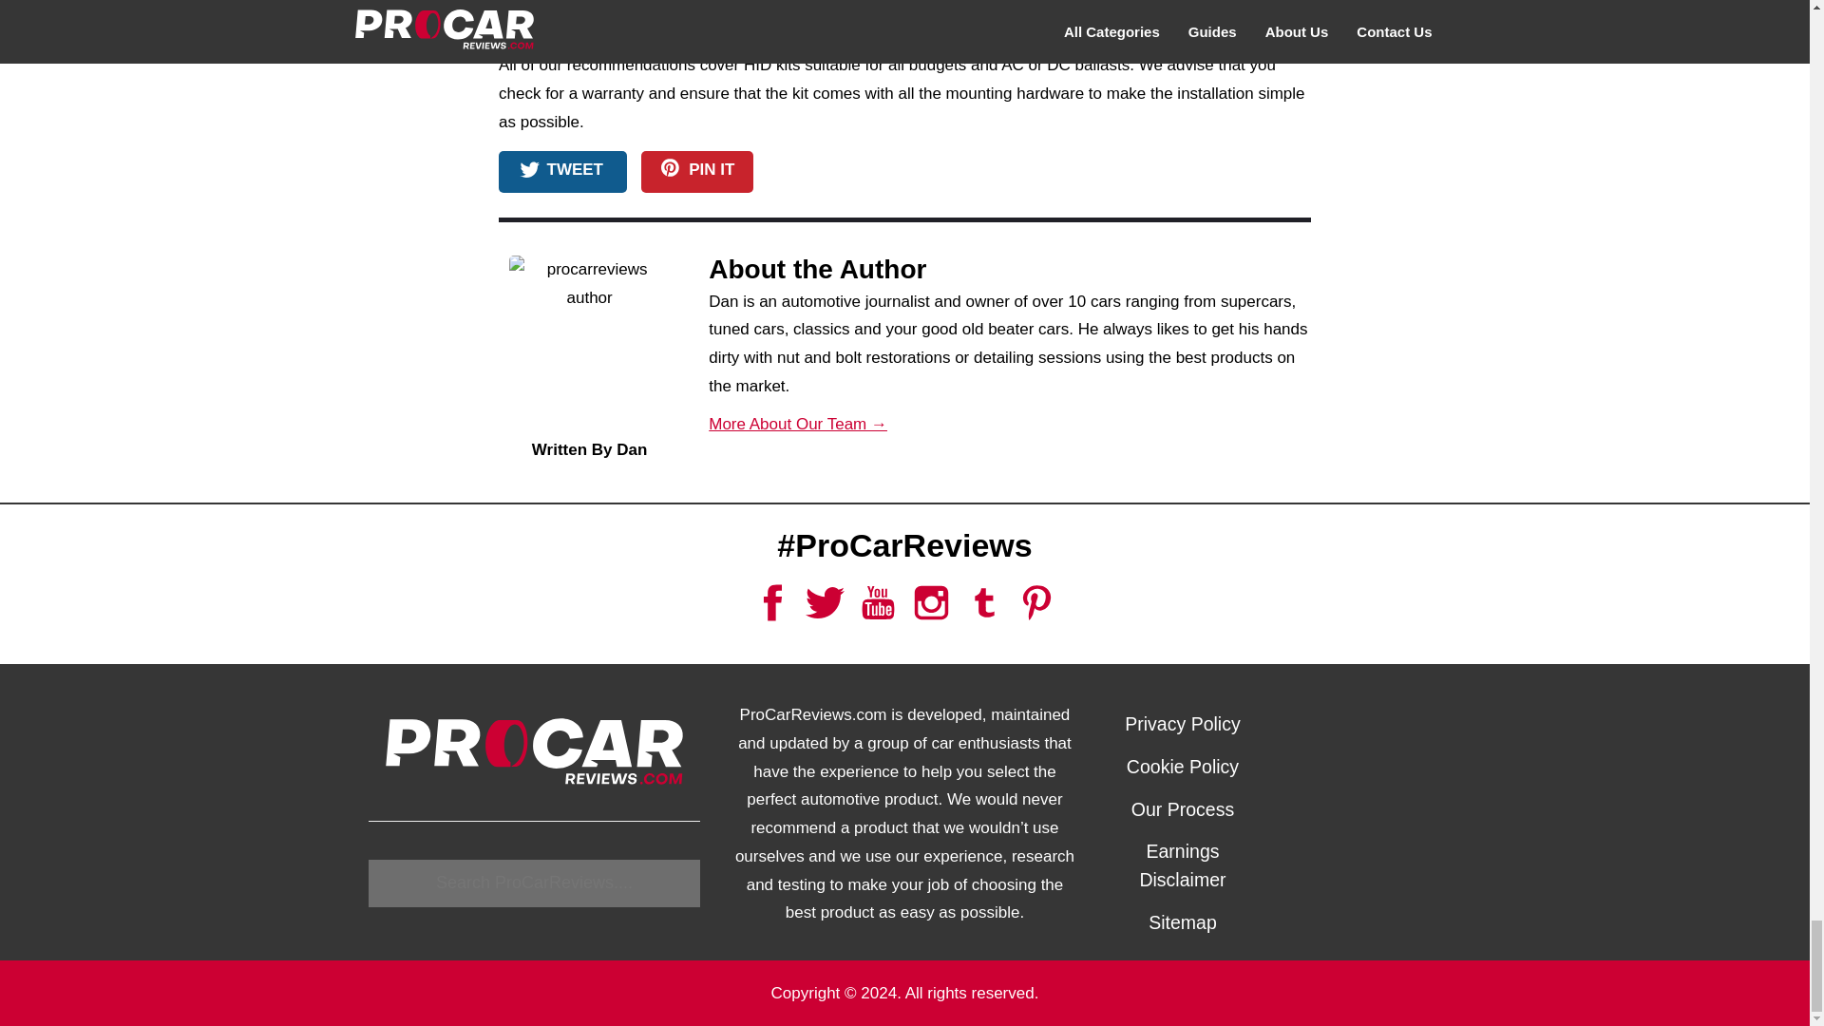 Image resolution: width=1824 pixels, height=1026 pixels. Describe the element at coordinates (697, 171) in the screenshot. I see `PIN IT` at that location.